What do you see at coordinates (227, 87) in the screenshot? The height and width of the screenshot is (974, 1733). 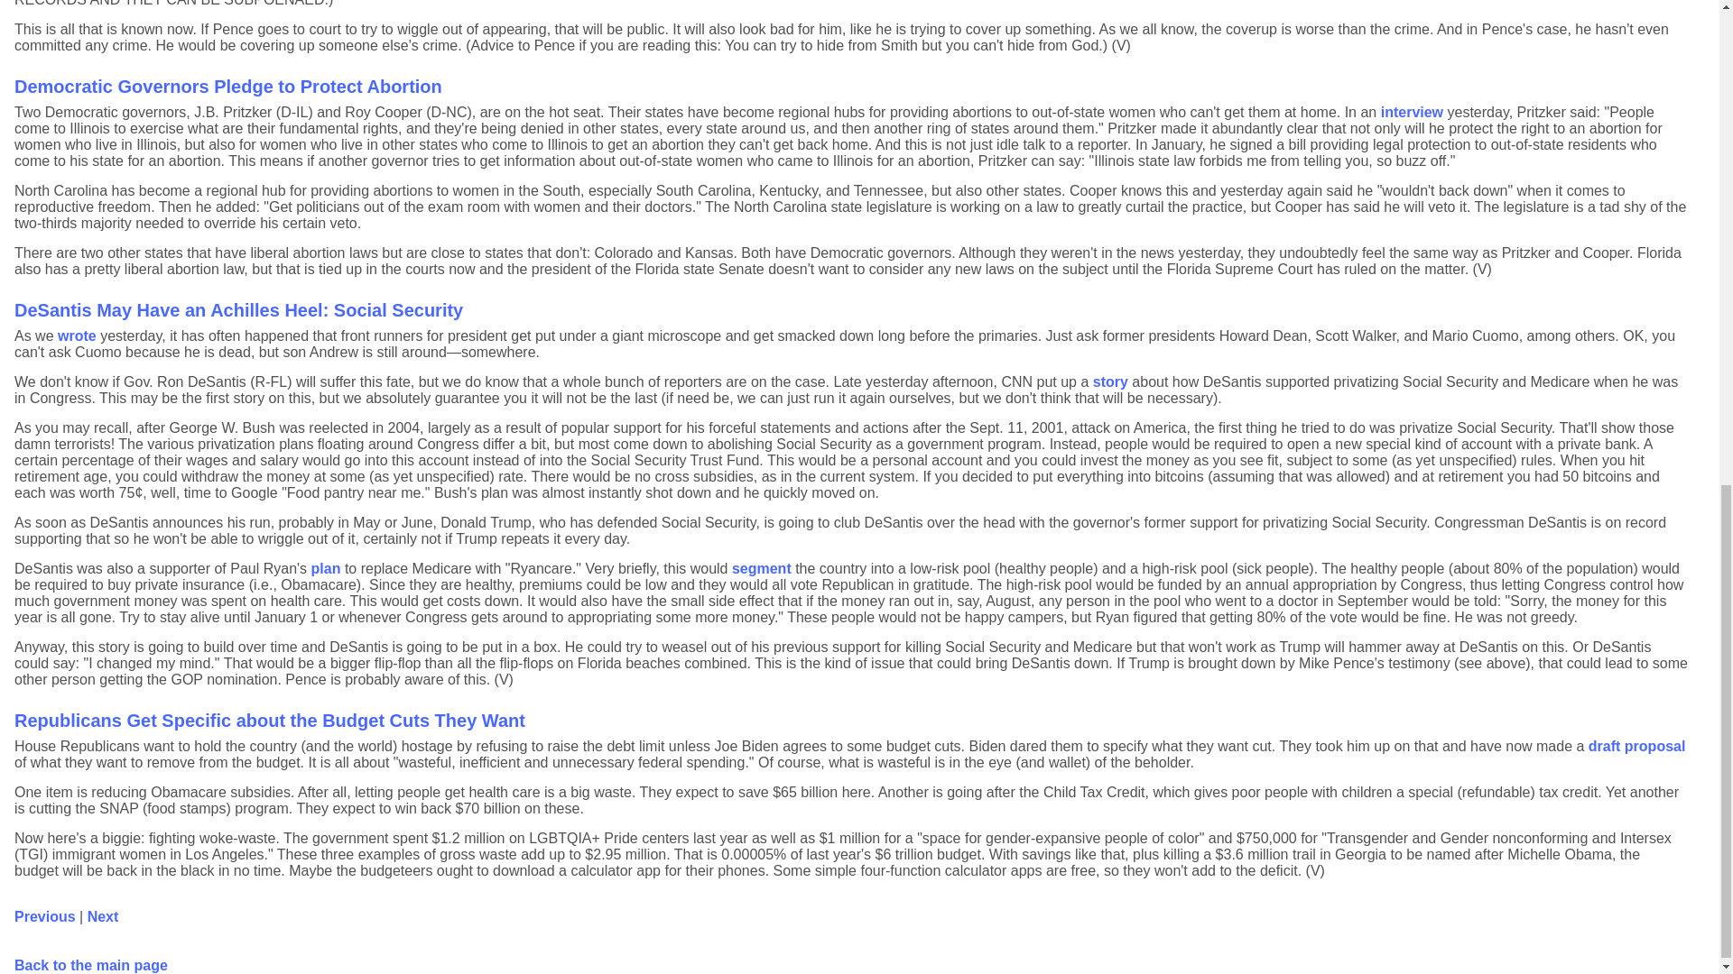 I see `Democratic Governors Pledge to Protect Abortion` at bounding box center [227, 87].